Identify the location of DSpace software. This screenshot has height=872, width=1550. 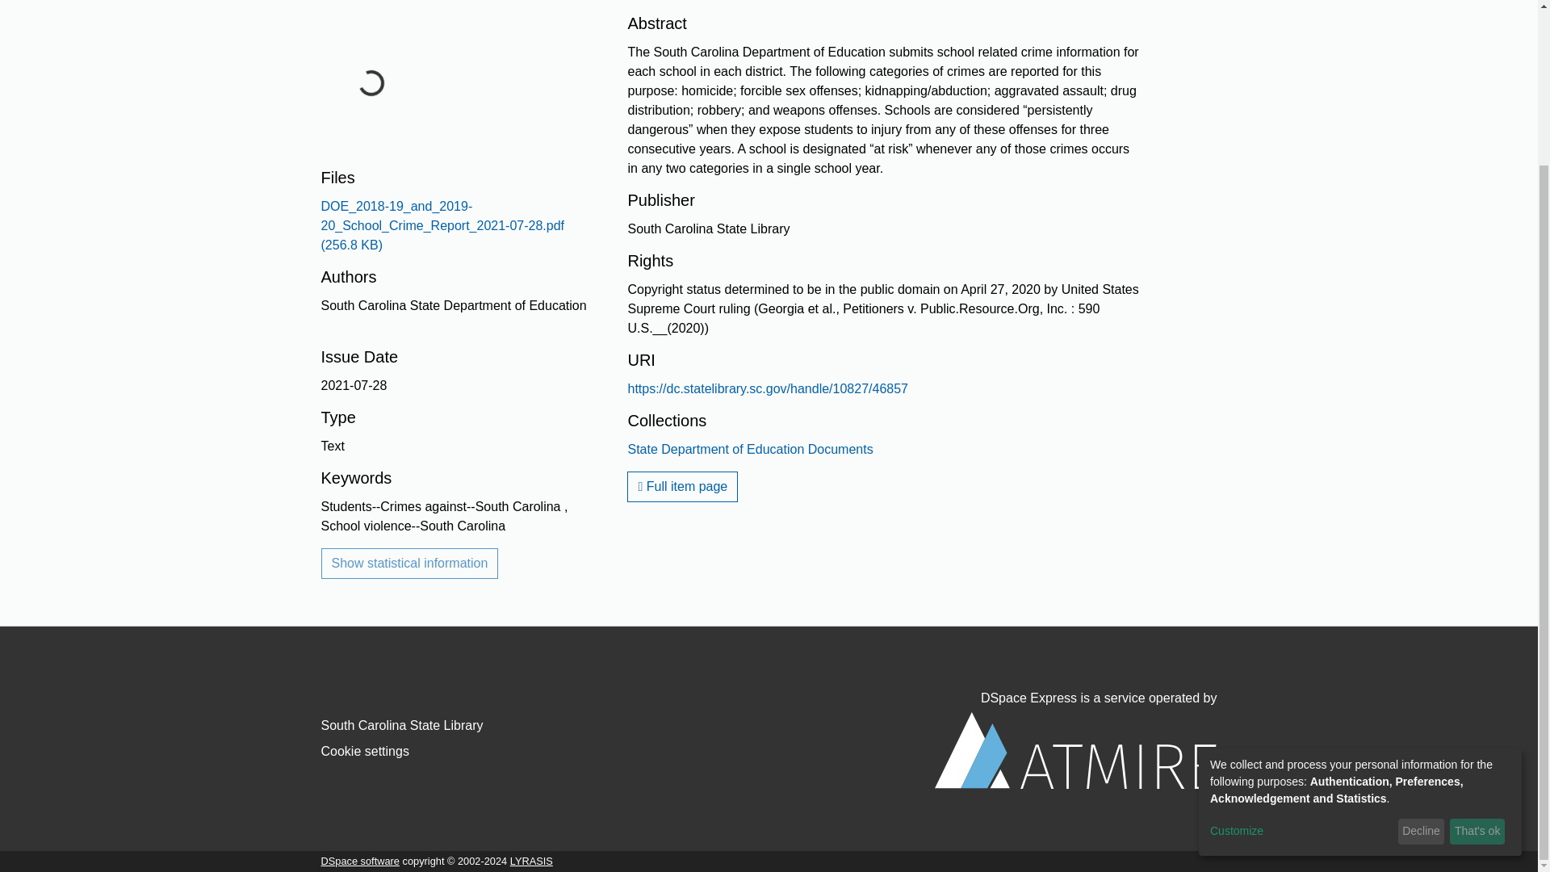
(360, 861).